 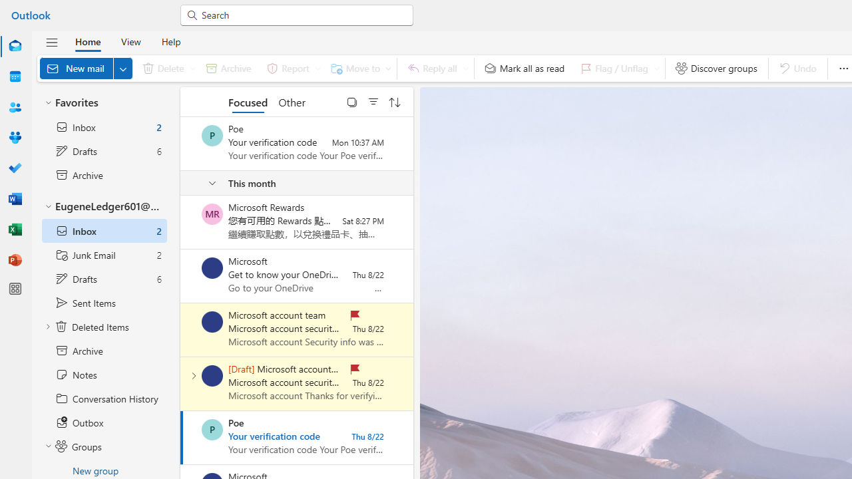 I want to click on To Do, so click(x=15, y=169).